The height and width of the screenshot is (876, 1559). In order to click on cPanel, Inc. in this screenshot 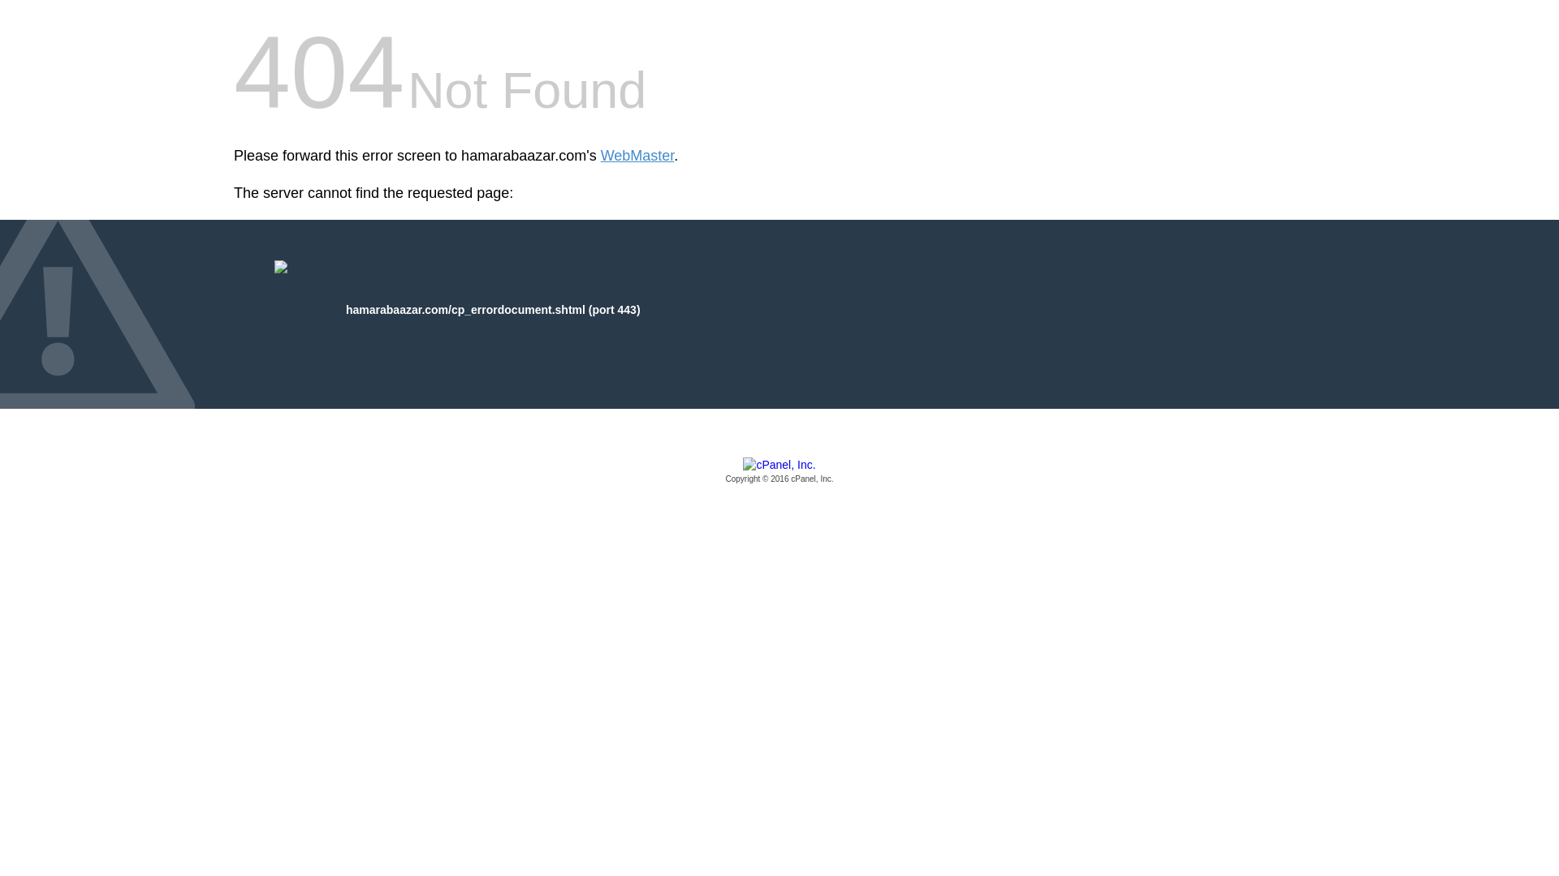, I will do `click(779, 471)`.